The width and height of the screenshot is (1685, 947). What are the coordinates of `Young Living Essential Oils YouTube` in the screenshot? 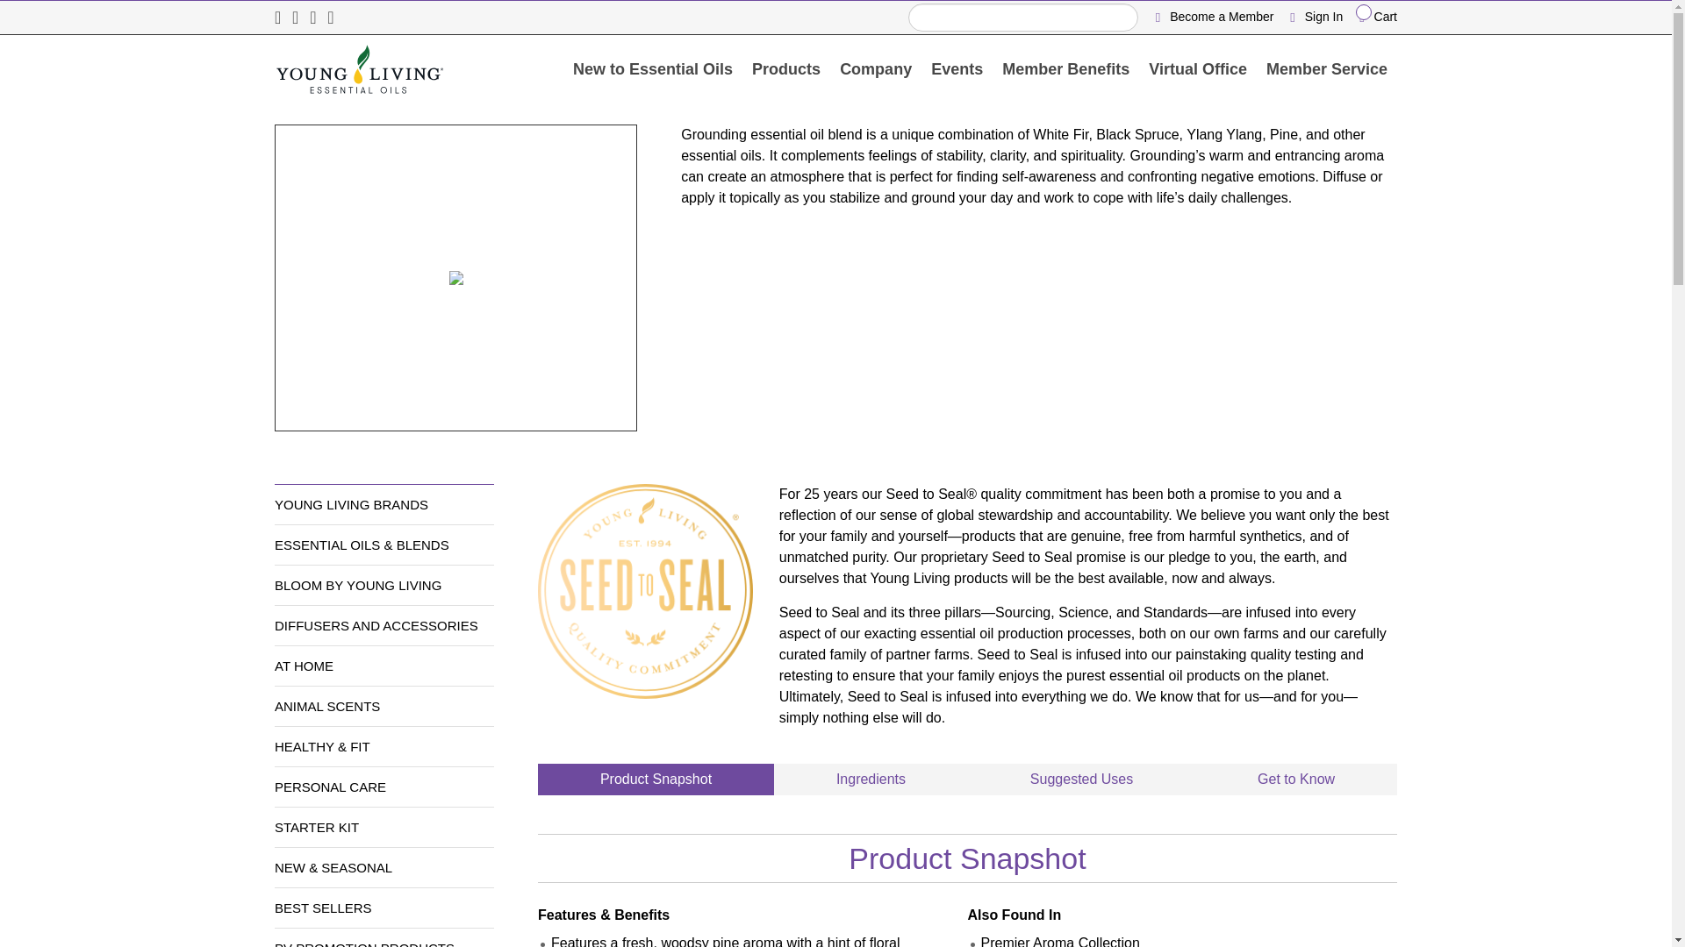 It's located at (312, 18).